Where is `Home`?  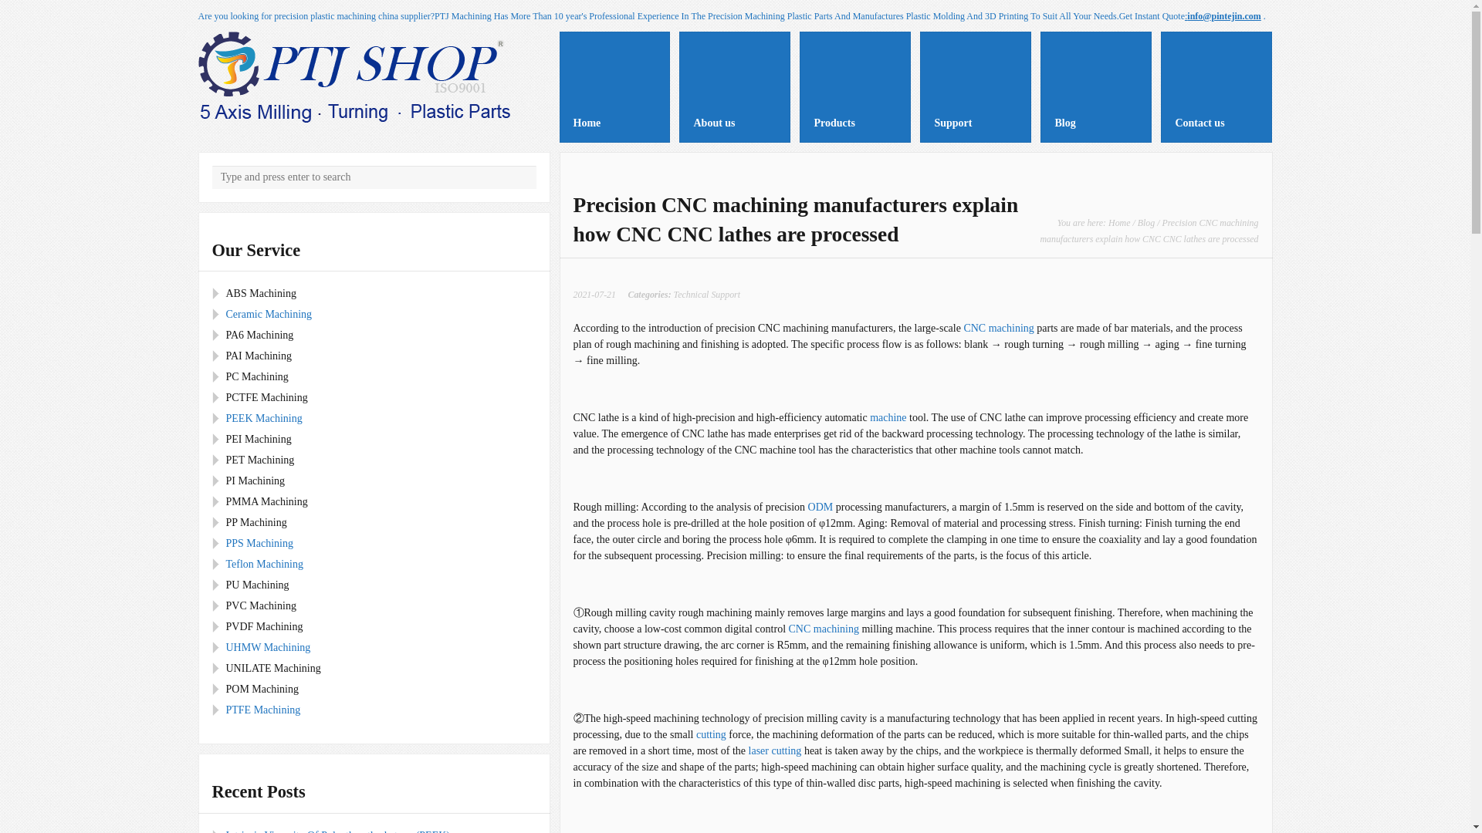
Home is located at coordinates (1119, 222).